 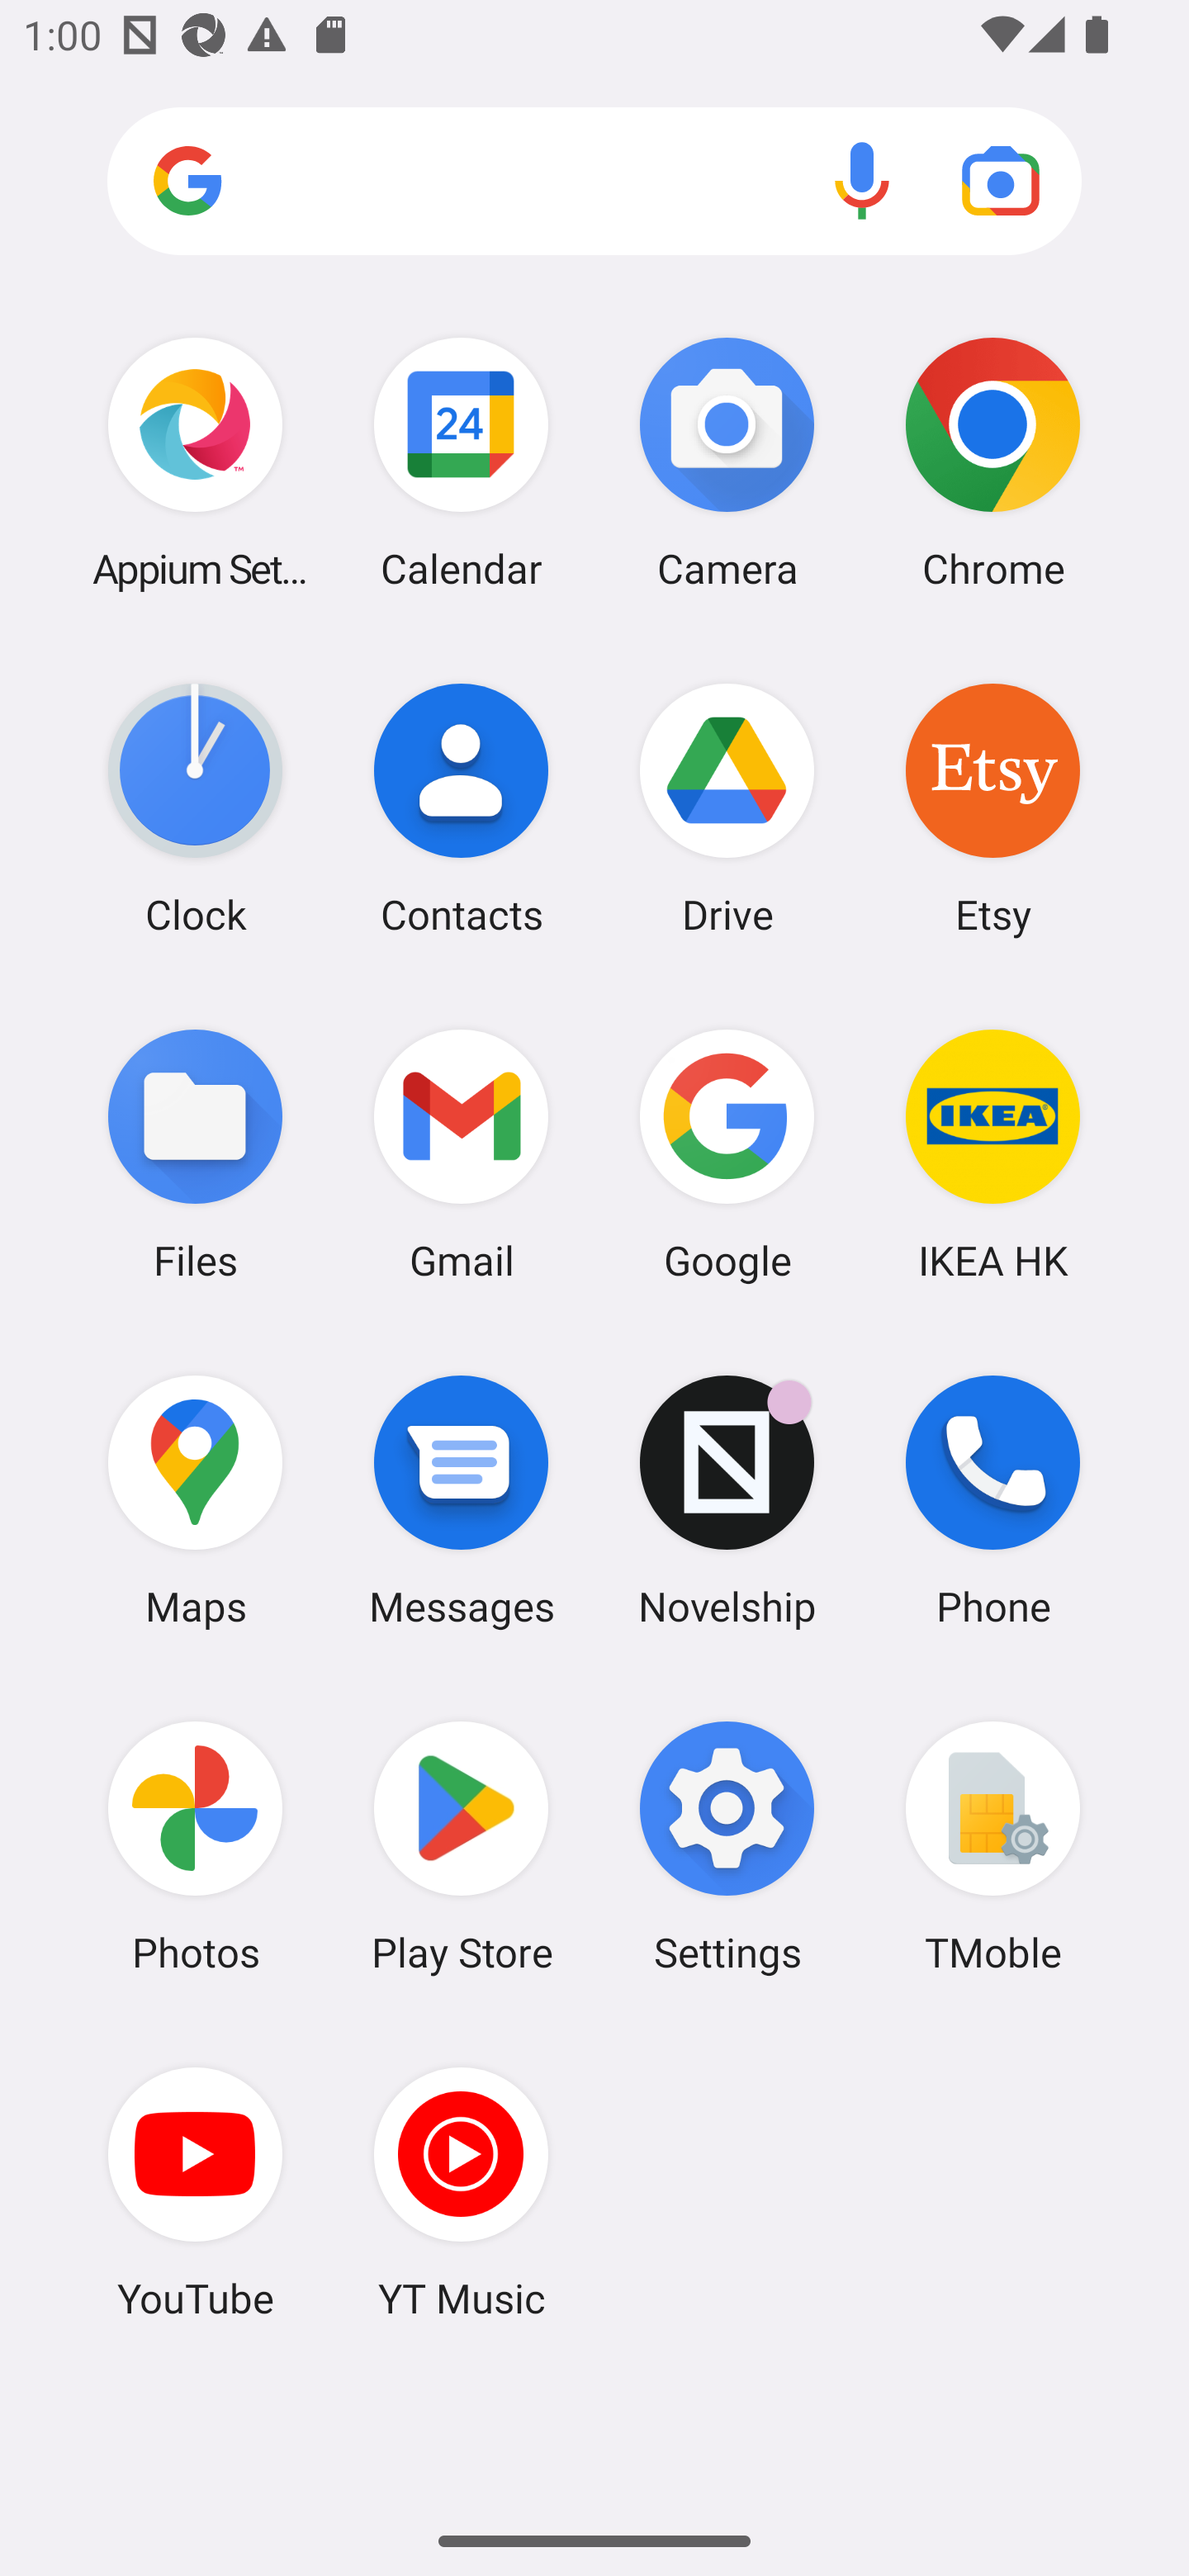 What do you see at coordinates (195, 1153) in the screenshot?
I see `Files` at bounding box center [195, 1153].